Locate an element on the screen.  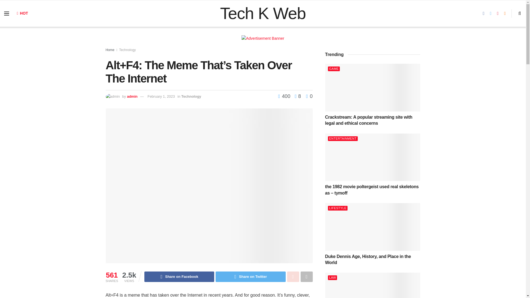
Share on Twitter is located at coordinates (251, 276).